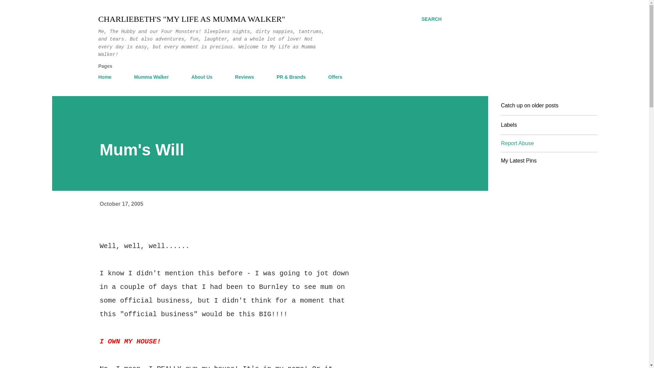 This screenshot has height=368, width=654. Describe the element at coordinates (191, 19) in the screenshot. I see `CHARLIEBETH'S "MY LIFE AS MUMMA WALKER"` at that location.